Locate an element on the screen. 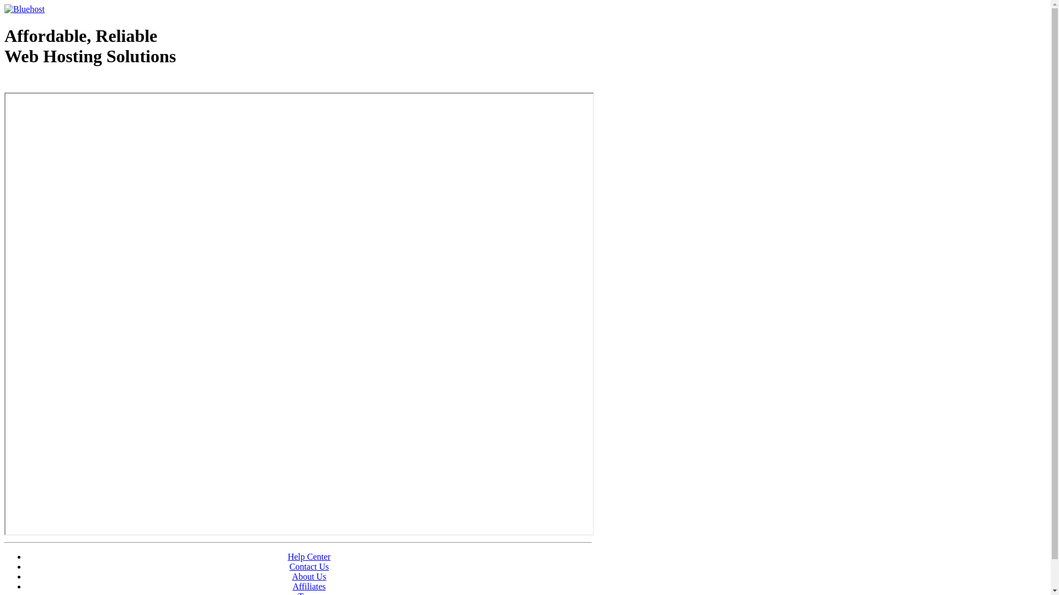  Affiliates is located at coordinates (309, 586).